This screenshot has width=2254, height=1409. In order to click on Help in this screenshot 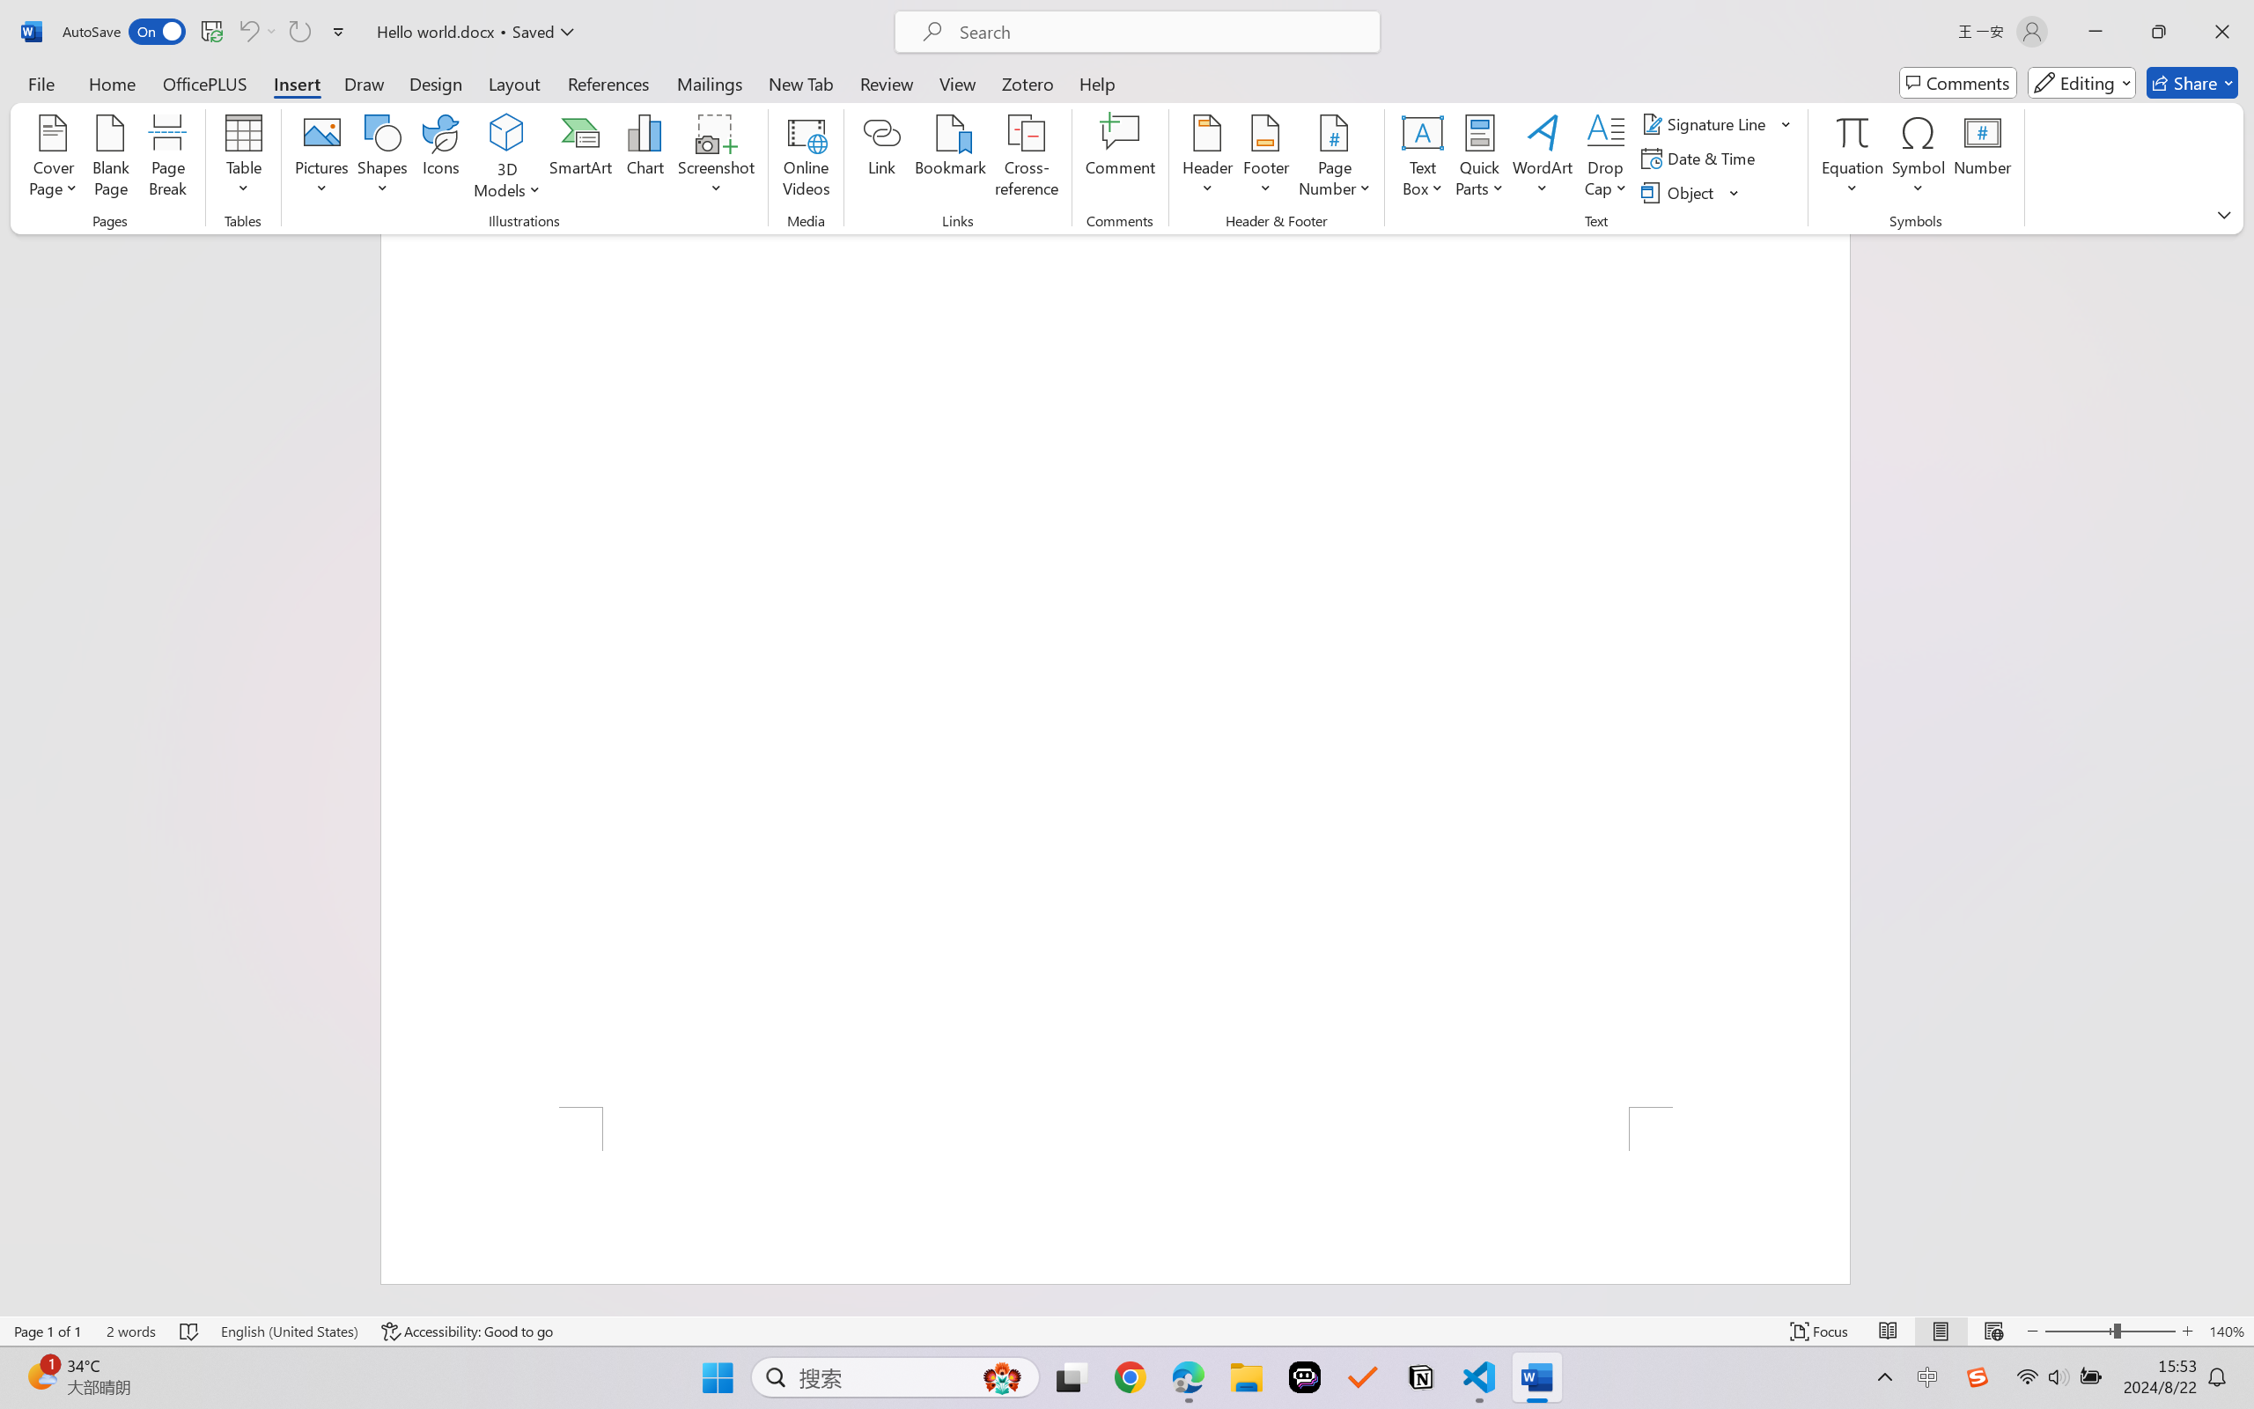, I will do `click(1096, 83)`.